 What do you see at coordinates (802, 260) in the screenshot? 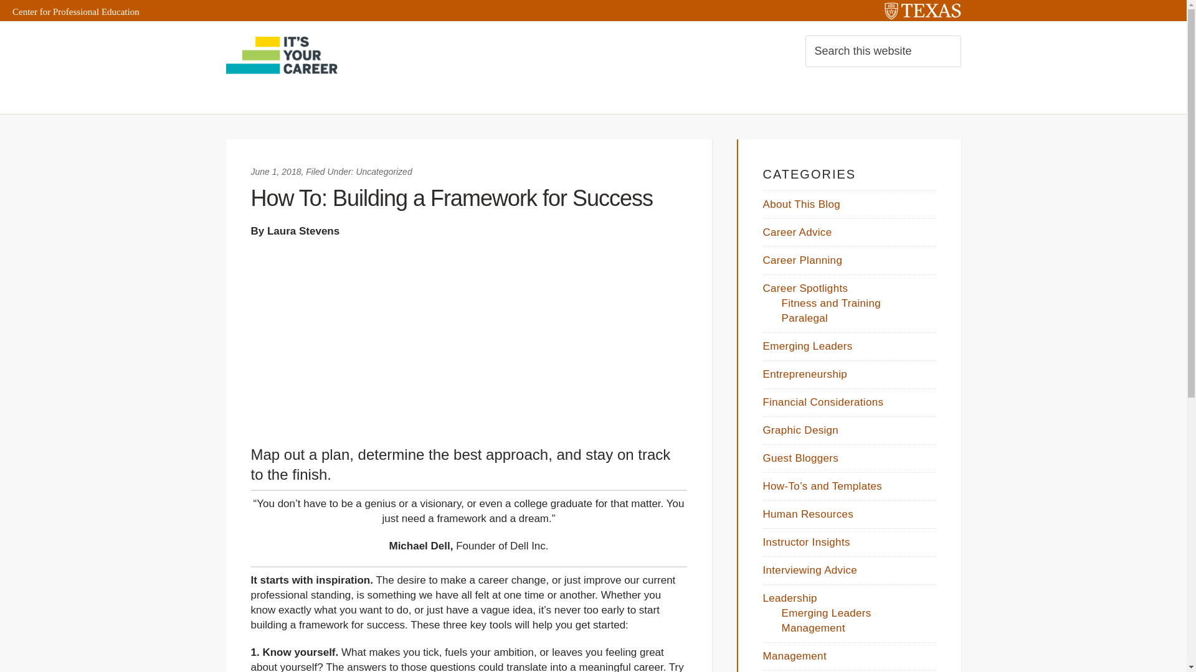
I see `Career Planning` at bounding box center [802, 260].